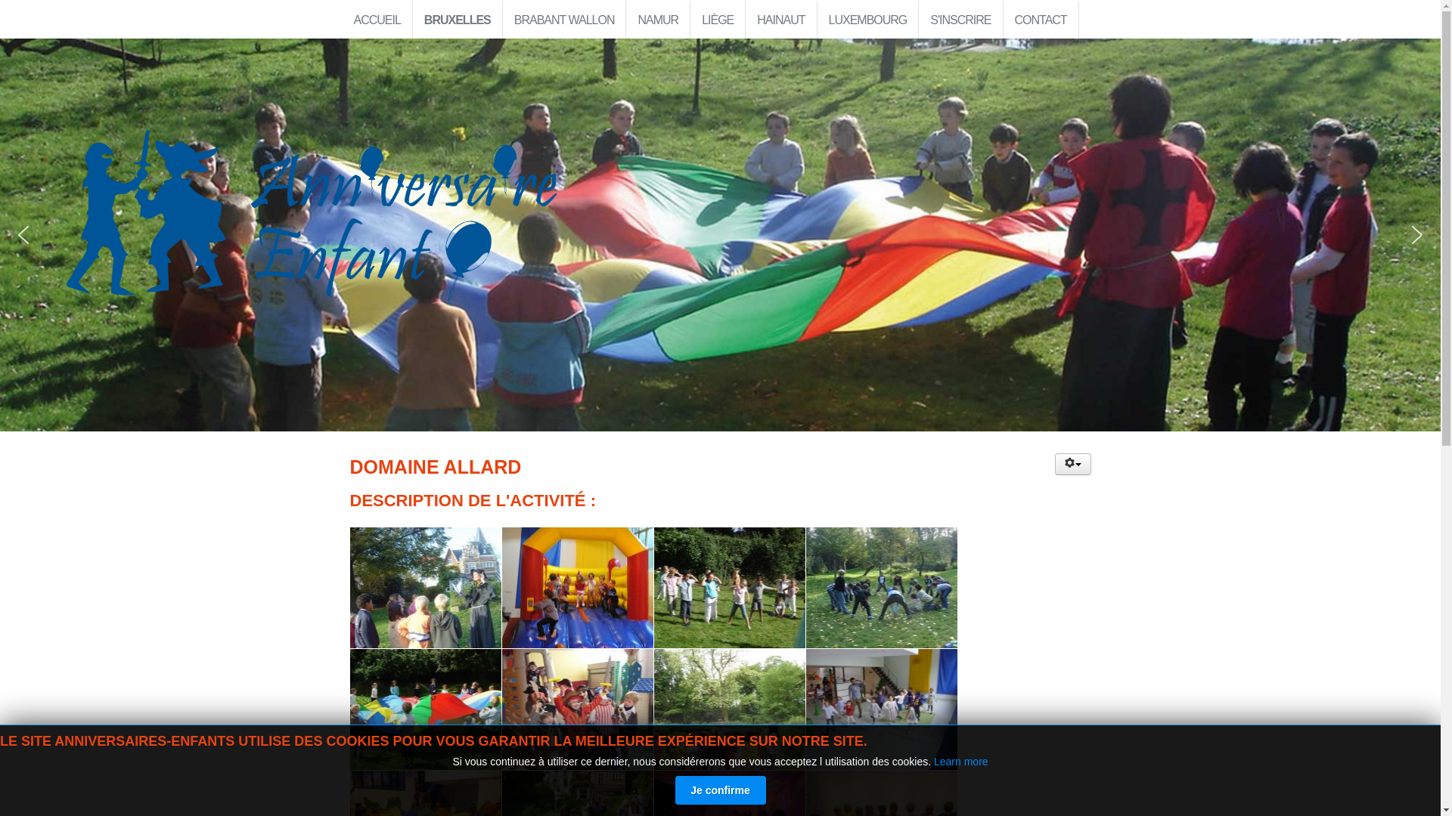 The width and height of the screenshot is (1452, 816). What do you see at coordinates (882, 709) in the screenshot?
I see `You are viewing the image with filename P1060908.JPG` at bounding box center [882, 709].